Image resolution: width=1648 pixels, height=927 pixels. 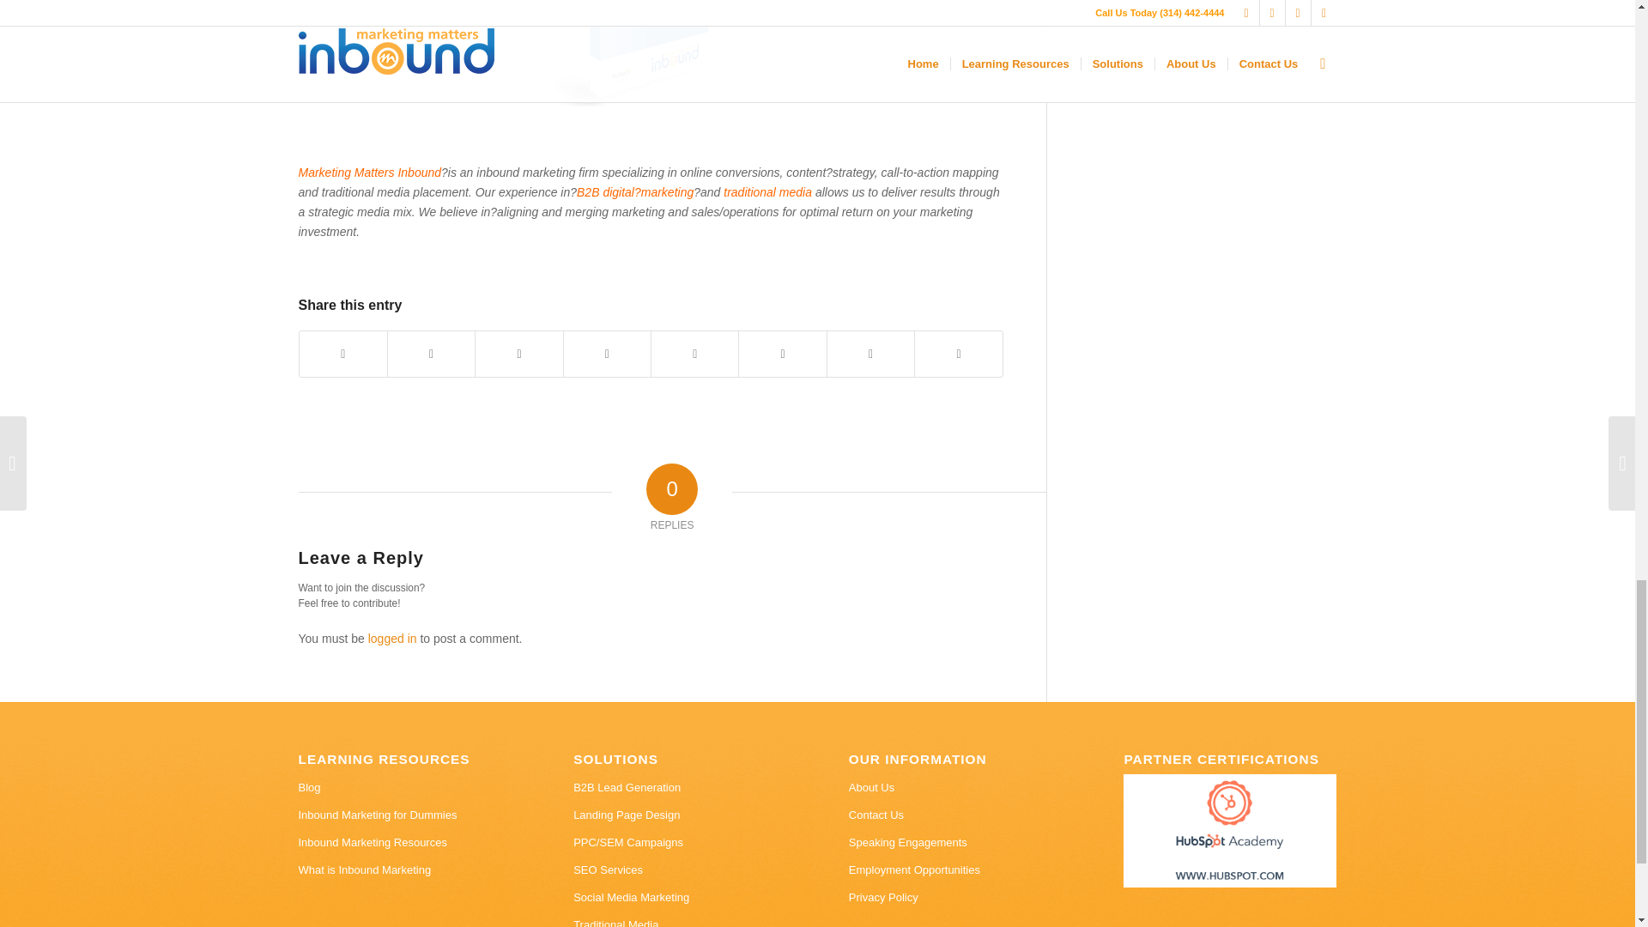 I want to click on logged in, so click(x=391, y=638).